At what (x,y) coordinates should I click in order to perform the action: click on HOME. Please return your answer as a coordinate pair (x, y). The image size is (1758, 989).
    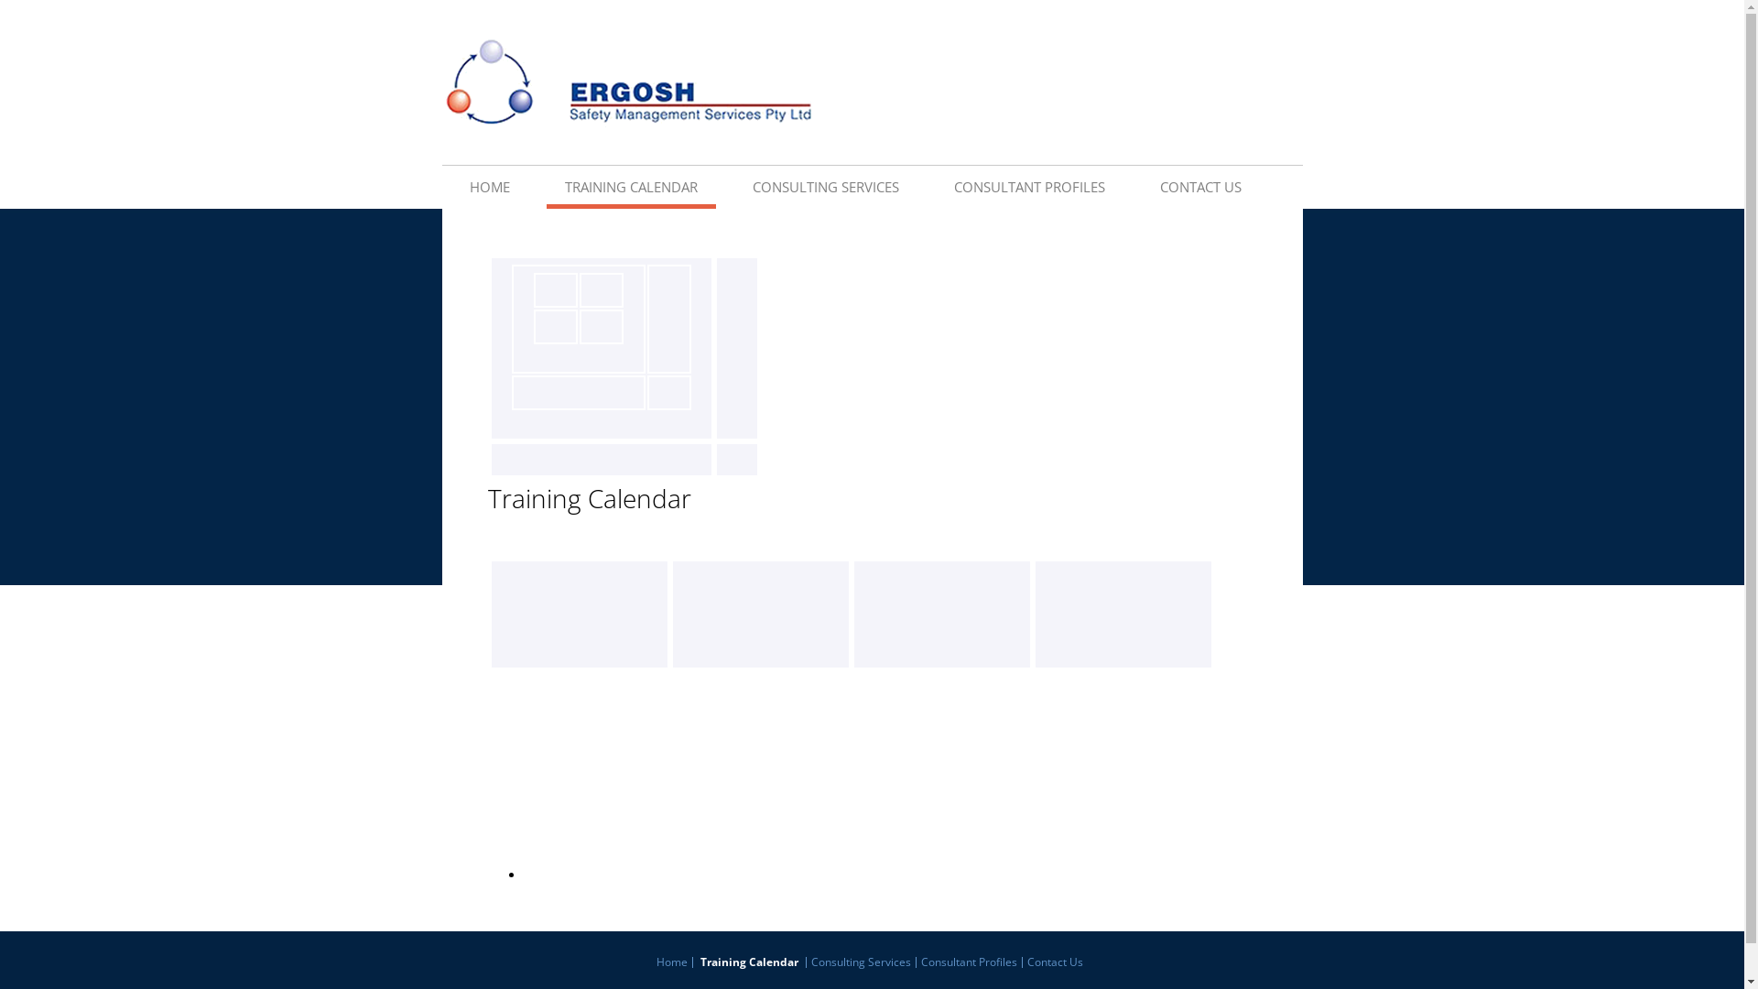
    Looking at the image, I should click on (489, 185).